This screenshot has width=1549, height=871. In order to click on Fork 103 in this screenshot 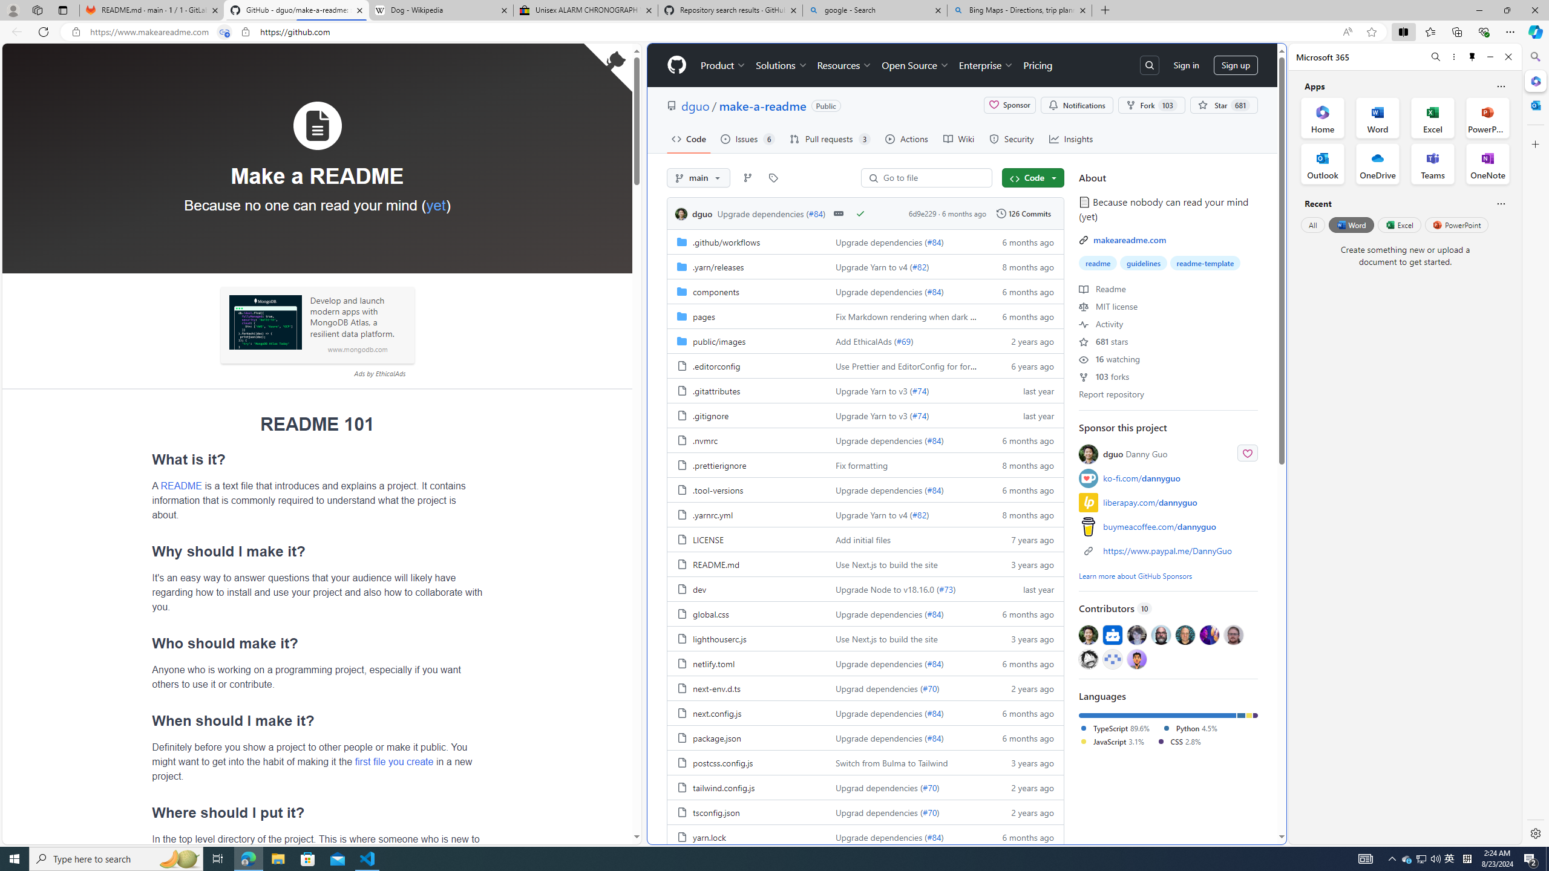, I will do `click(1151, 105)`.